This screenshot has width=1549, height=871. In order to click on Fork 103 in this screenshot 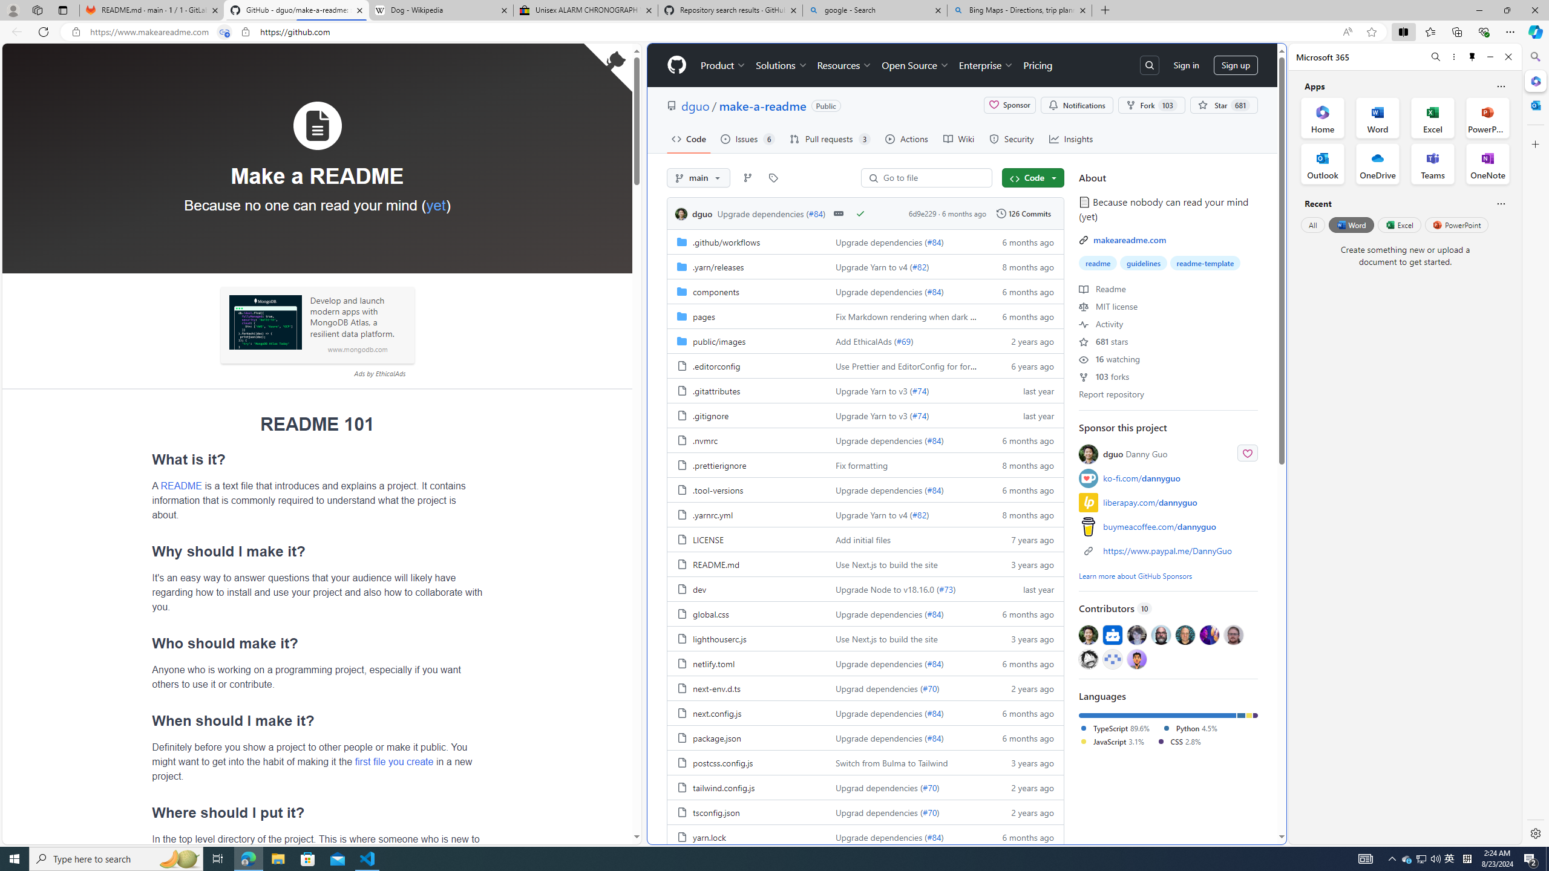, I will do `click(1151, 105)`.